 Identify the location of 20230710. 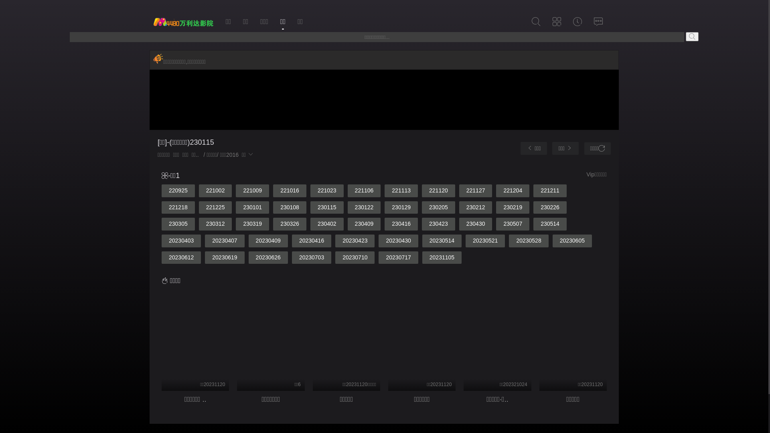
(355, 258).